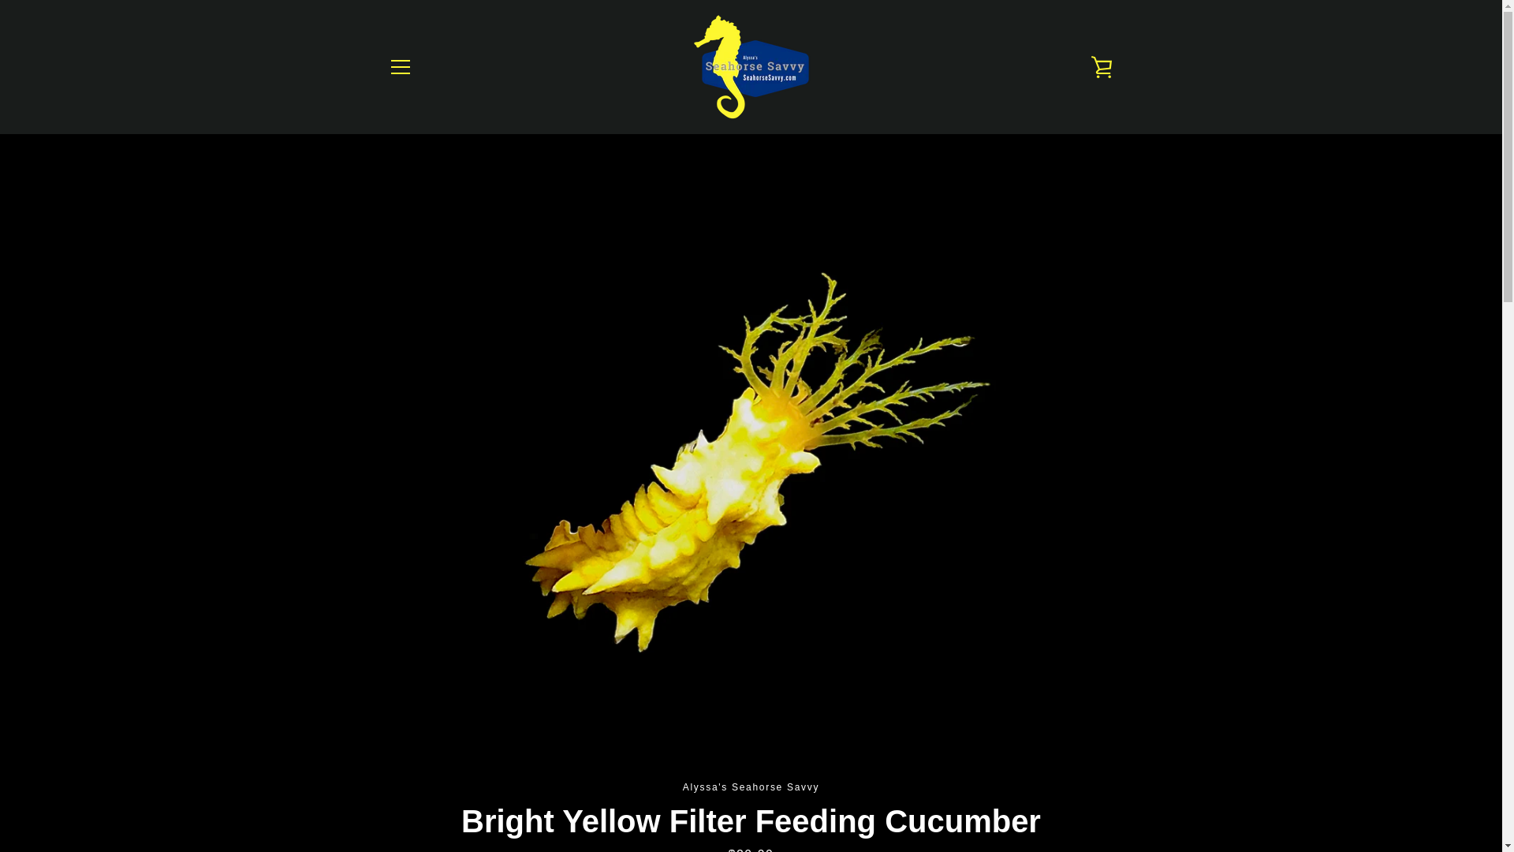 This screenshot has height=852, width=1514. I want to click on Discover, so click(991, 785).